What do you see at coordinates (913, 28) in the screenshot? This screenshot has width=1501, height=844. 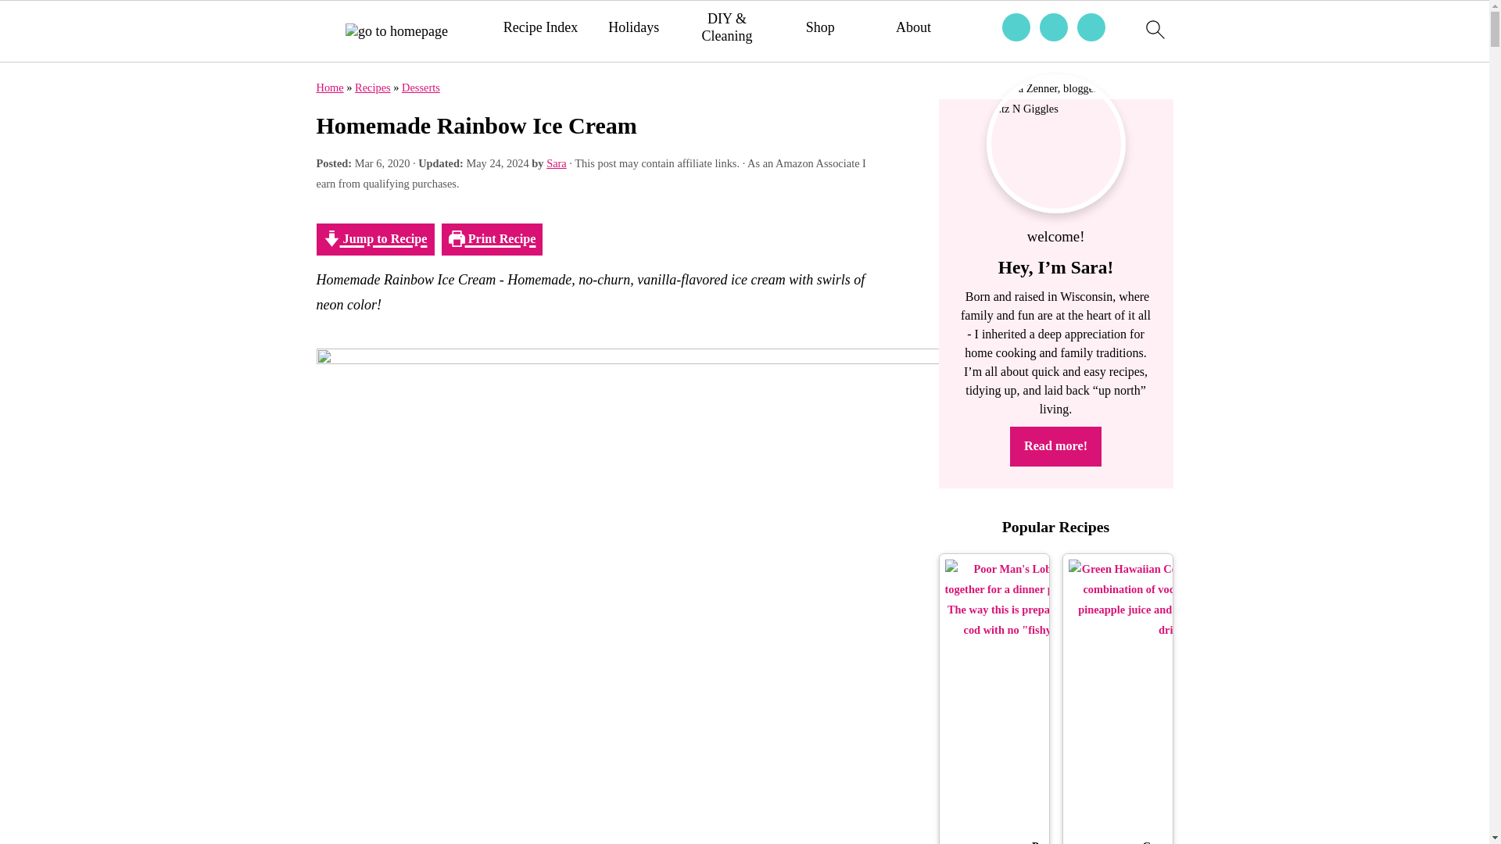 I see `About` at bounding box center [913, 28].